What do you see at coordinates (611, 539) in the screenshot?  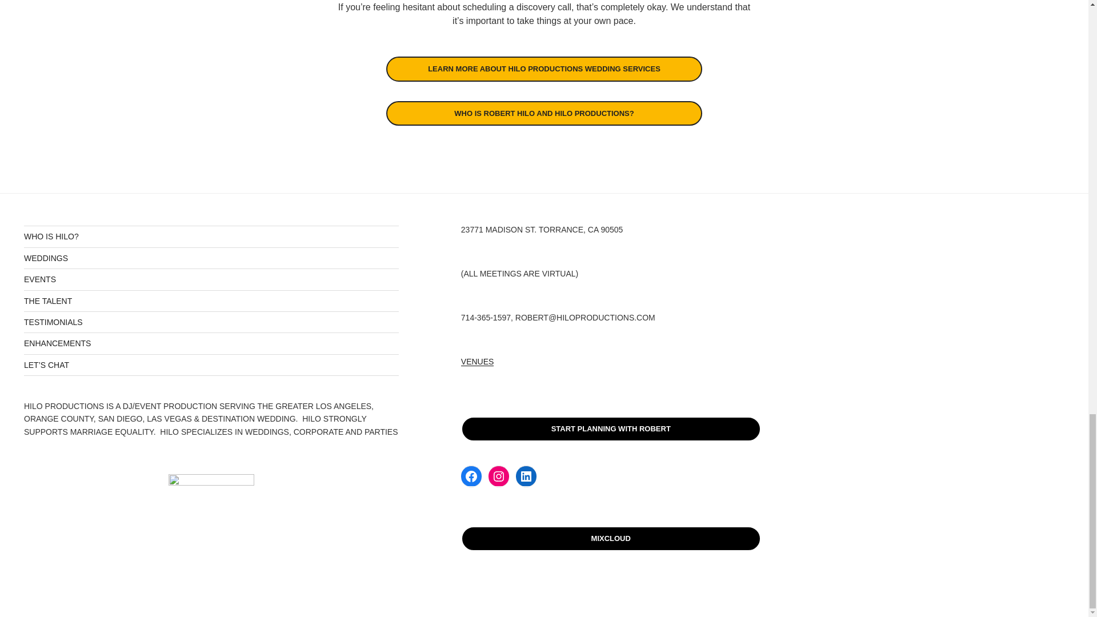 I see `MIXCLOUD` at bounding box center [611, 539].